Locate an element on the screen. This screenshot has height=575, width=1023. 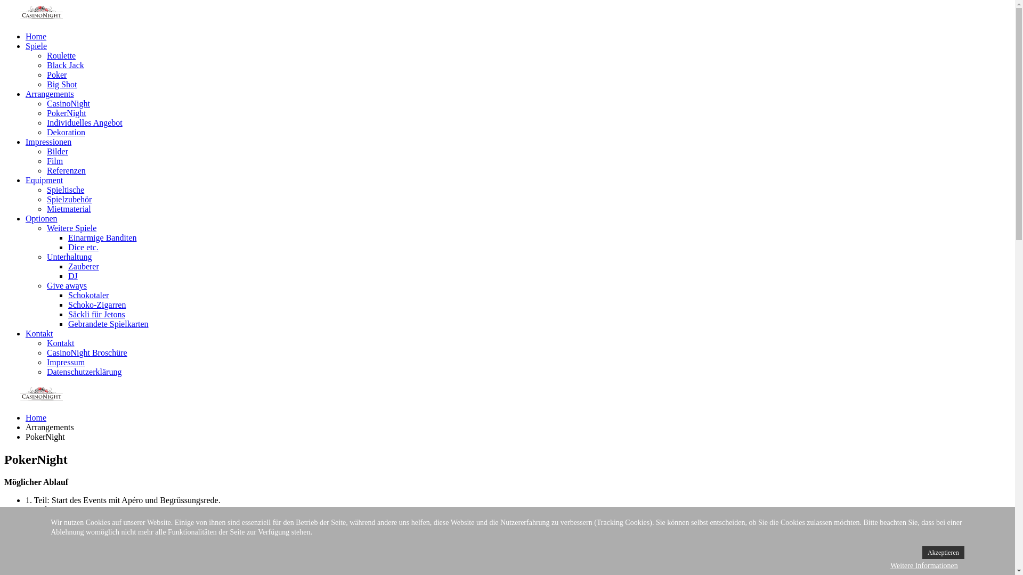
Kontakt is located at coordinates (61, 343).